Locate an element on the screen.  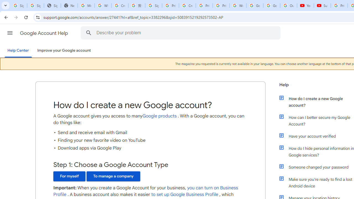
Main menu is located at coordinates (10, 33).